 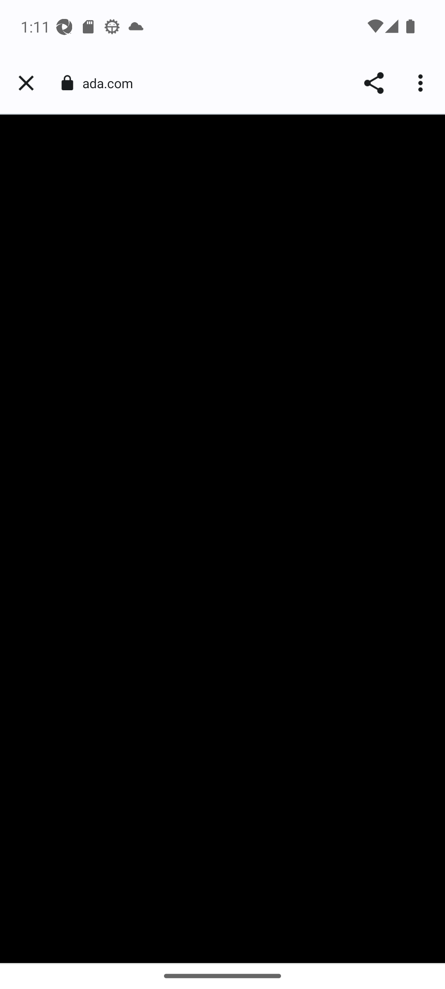 I want to click on Close tab, so click(x=26, y=83).